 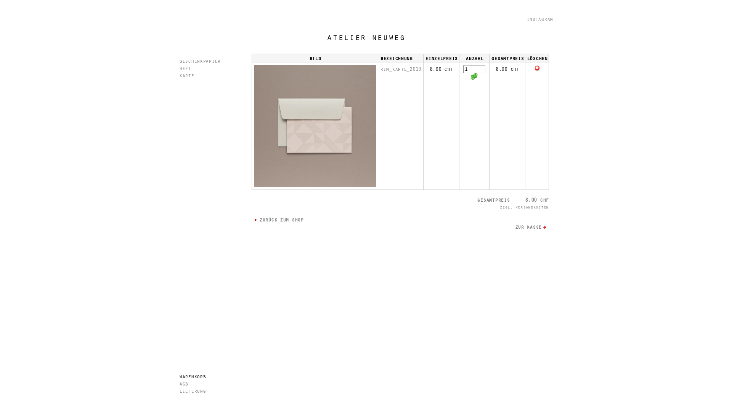 I want to click on rim_karte_2019, so click(x=401, y=68).